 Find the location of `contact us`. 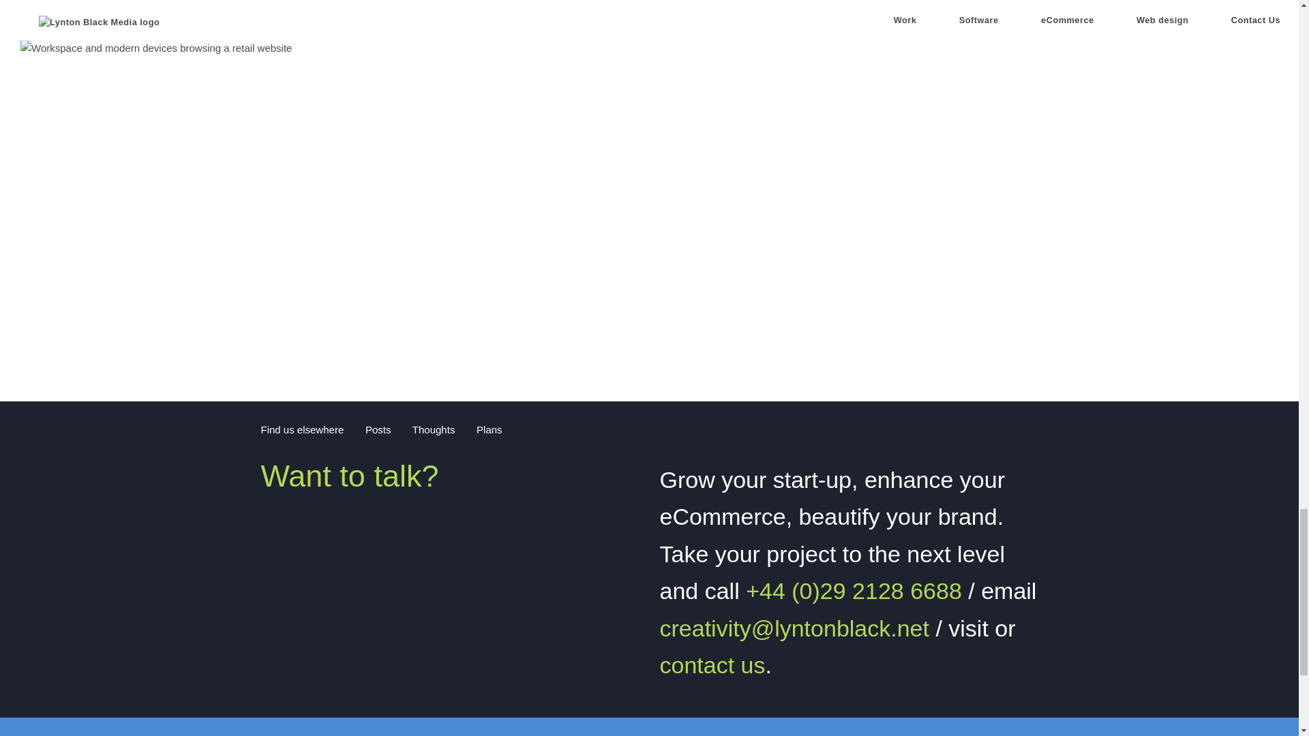

contact us is located at coordinates (712, 664).